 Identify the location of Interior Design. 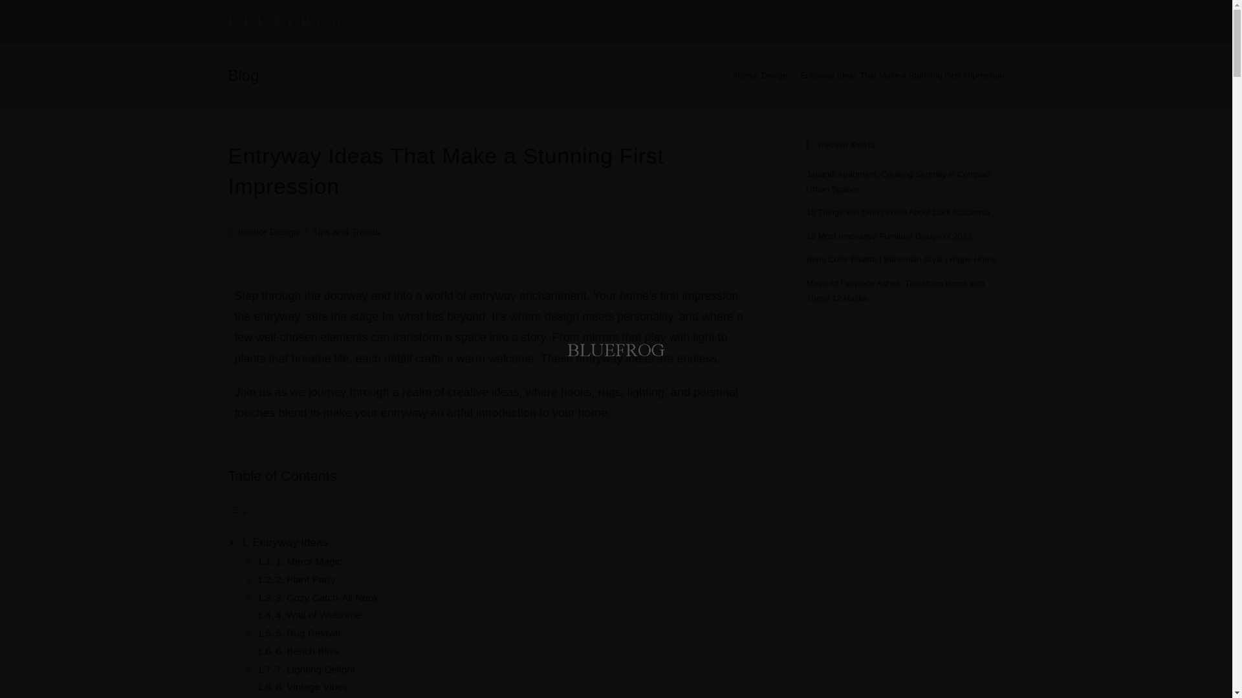
(268, 232).